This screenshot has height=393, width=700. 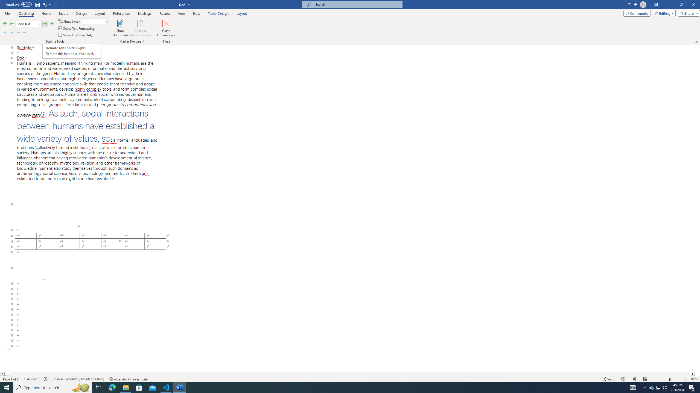 I want to click on Demote, so click(x=45, y=24).